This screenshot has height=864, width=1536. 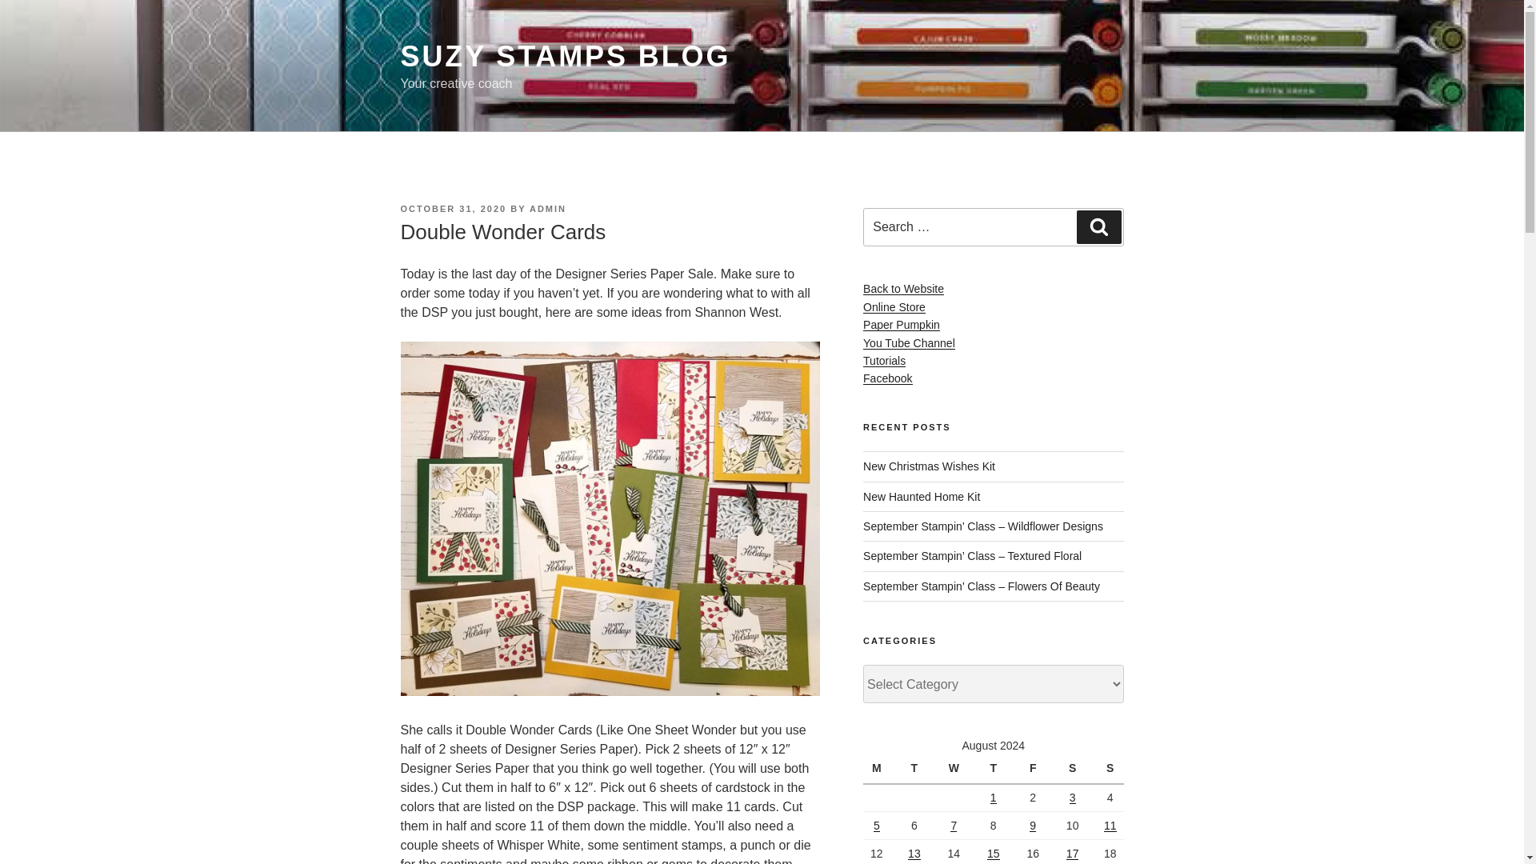 I want to click on 17, so click(x=1072, y=853).